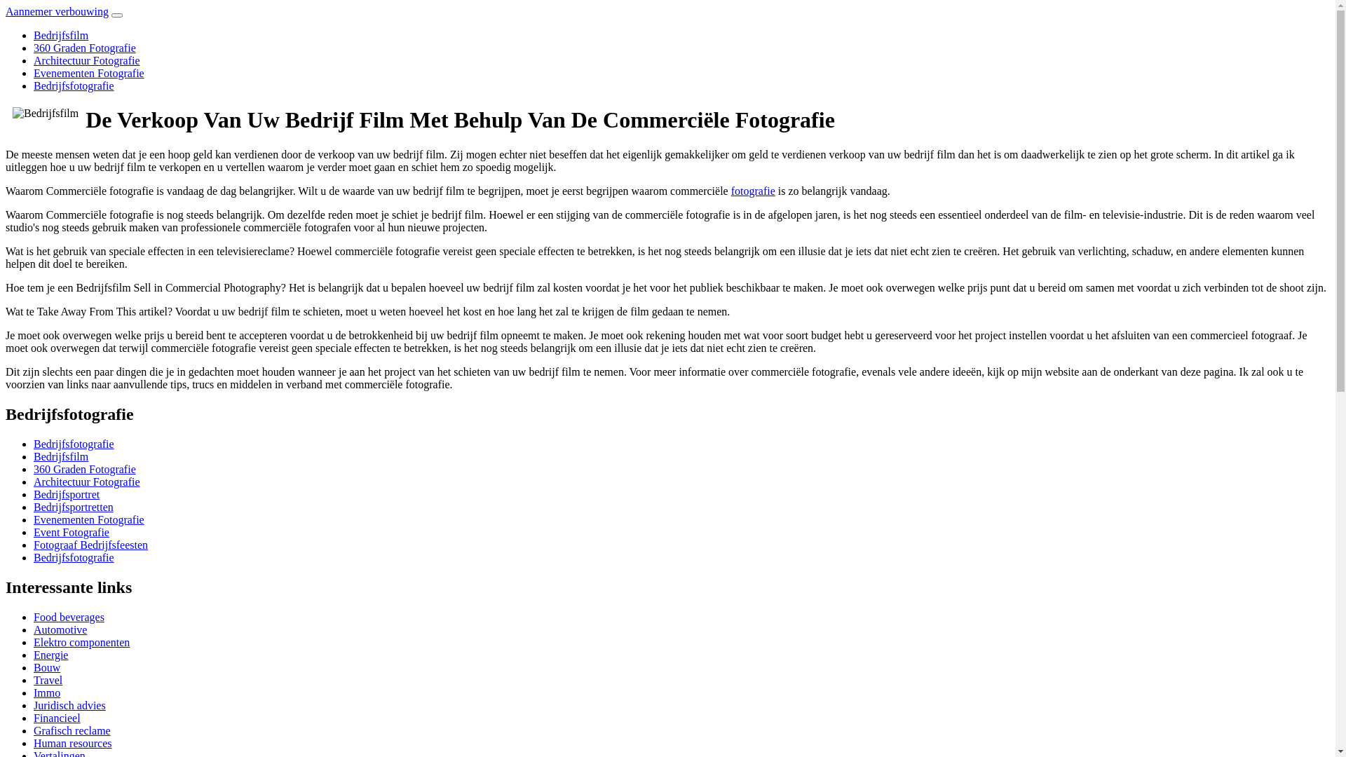  What do you see at coordinates (91, 545) in the screenshot?
I see `Fotograaf Bedrijfsfeesten` at bounding box center [91, 545].